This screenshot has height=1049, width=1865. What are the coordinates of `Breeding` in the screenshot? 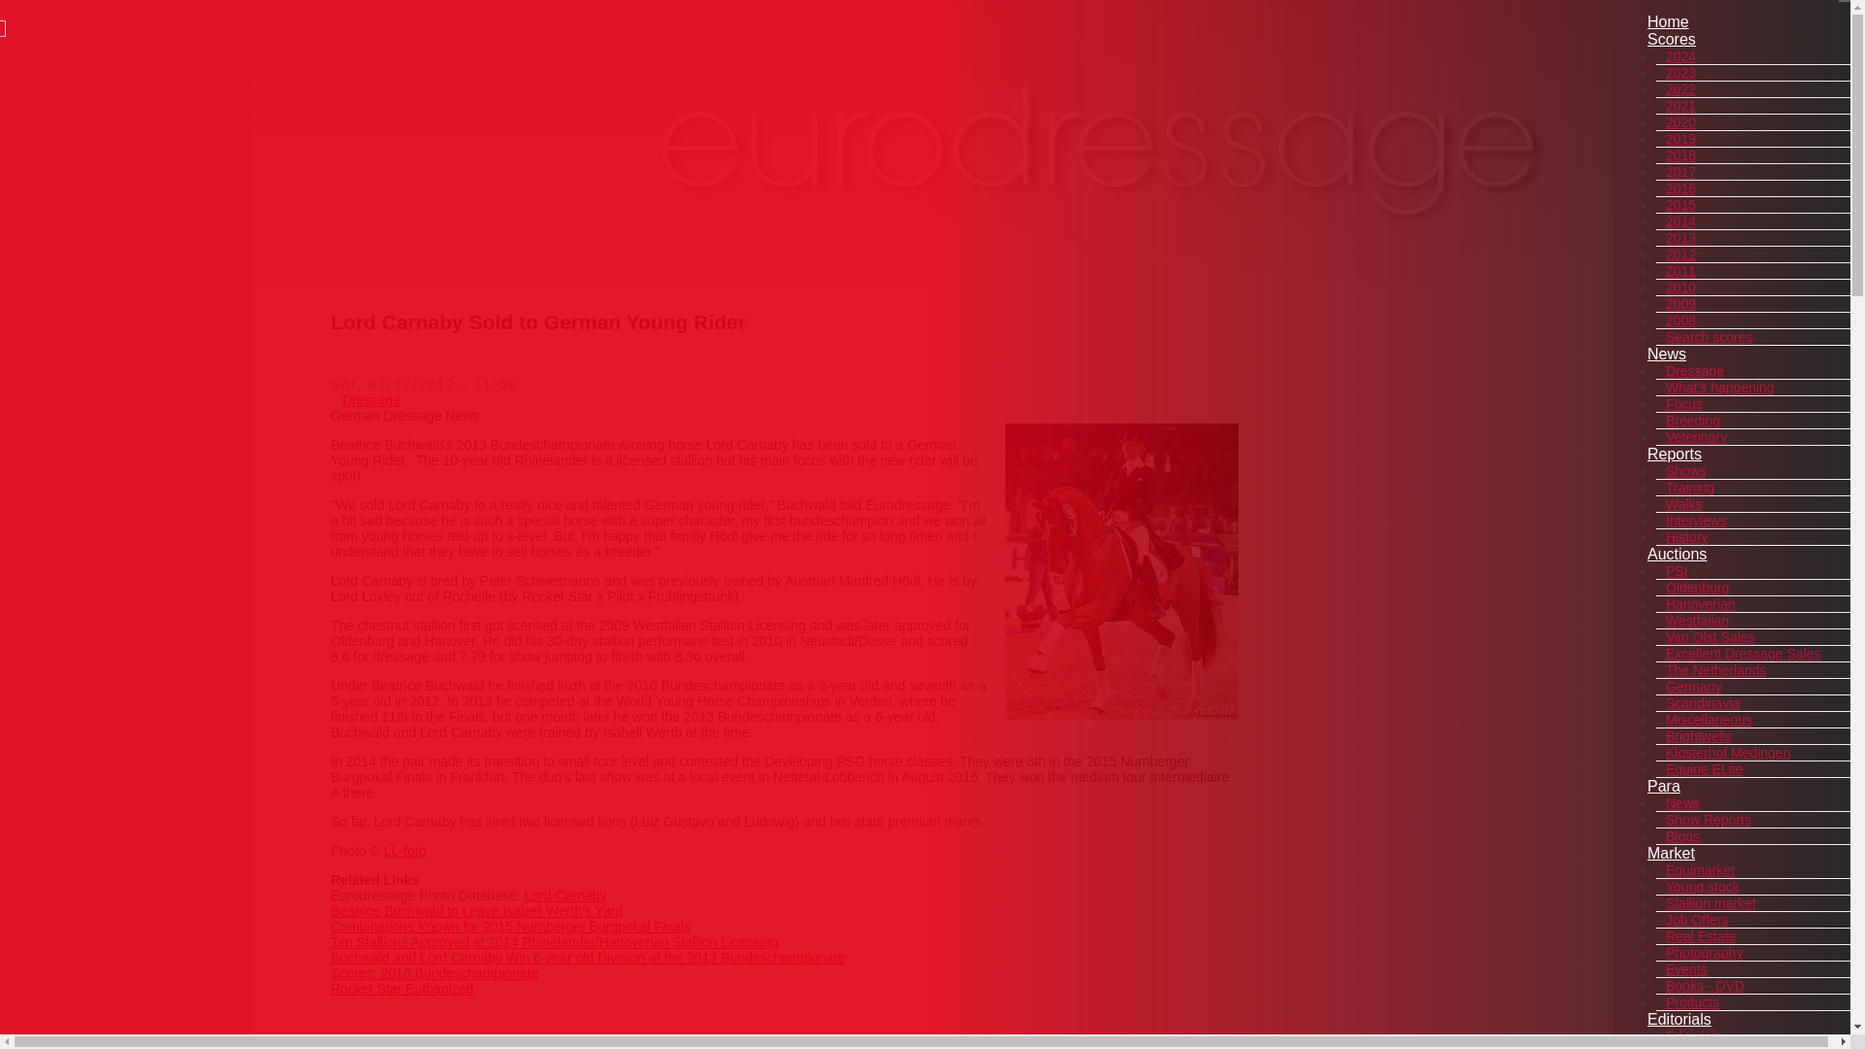 It's located at (1692, 420).